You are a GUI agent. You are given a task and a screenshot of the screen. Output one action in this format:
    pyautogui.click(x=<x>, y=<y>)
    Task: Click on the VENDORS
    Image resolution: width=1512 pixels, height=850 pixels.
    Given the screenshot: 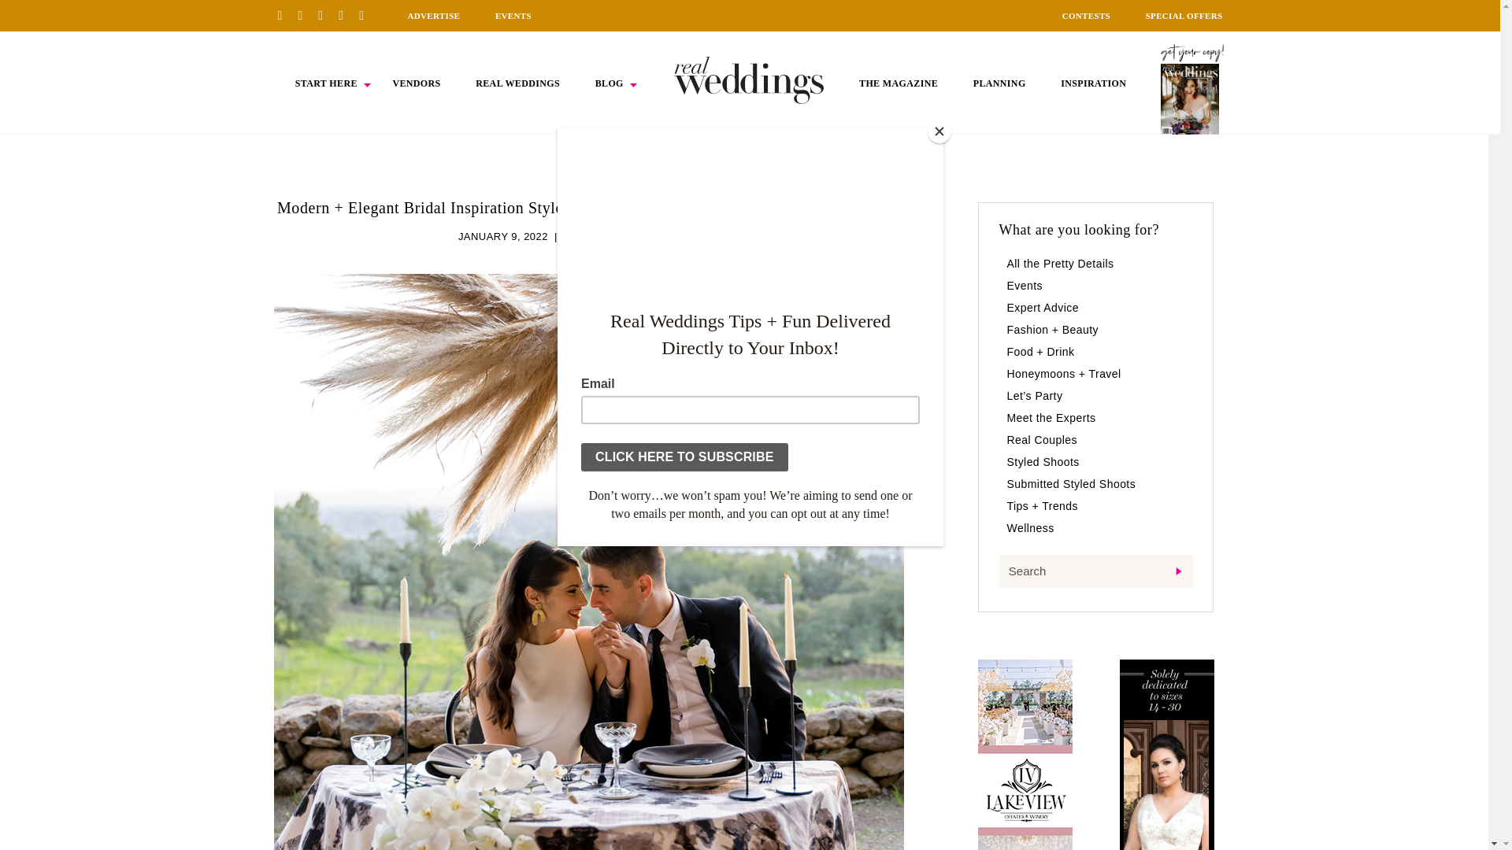 What is the action you would take?
    pyautogui.click(x=416, y=83)
    